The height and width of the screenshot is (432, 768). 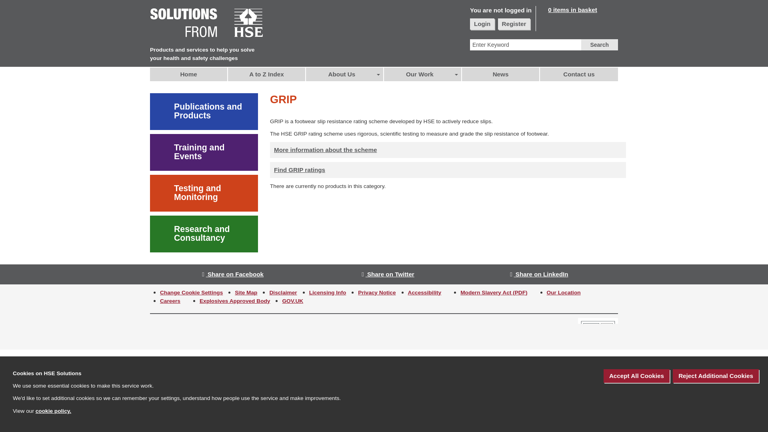 What do you see at coordinates (233, 274) in the screenshot?
I see `  Share on Facebook` at bounding box center [233, 274].